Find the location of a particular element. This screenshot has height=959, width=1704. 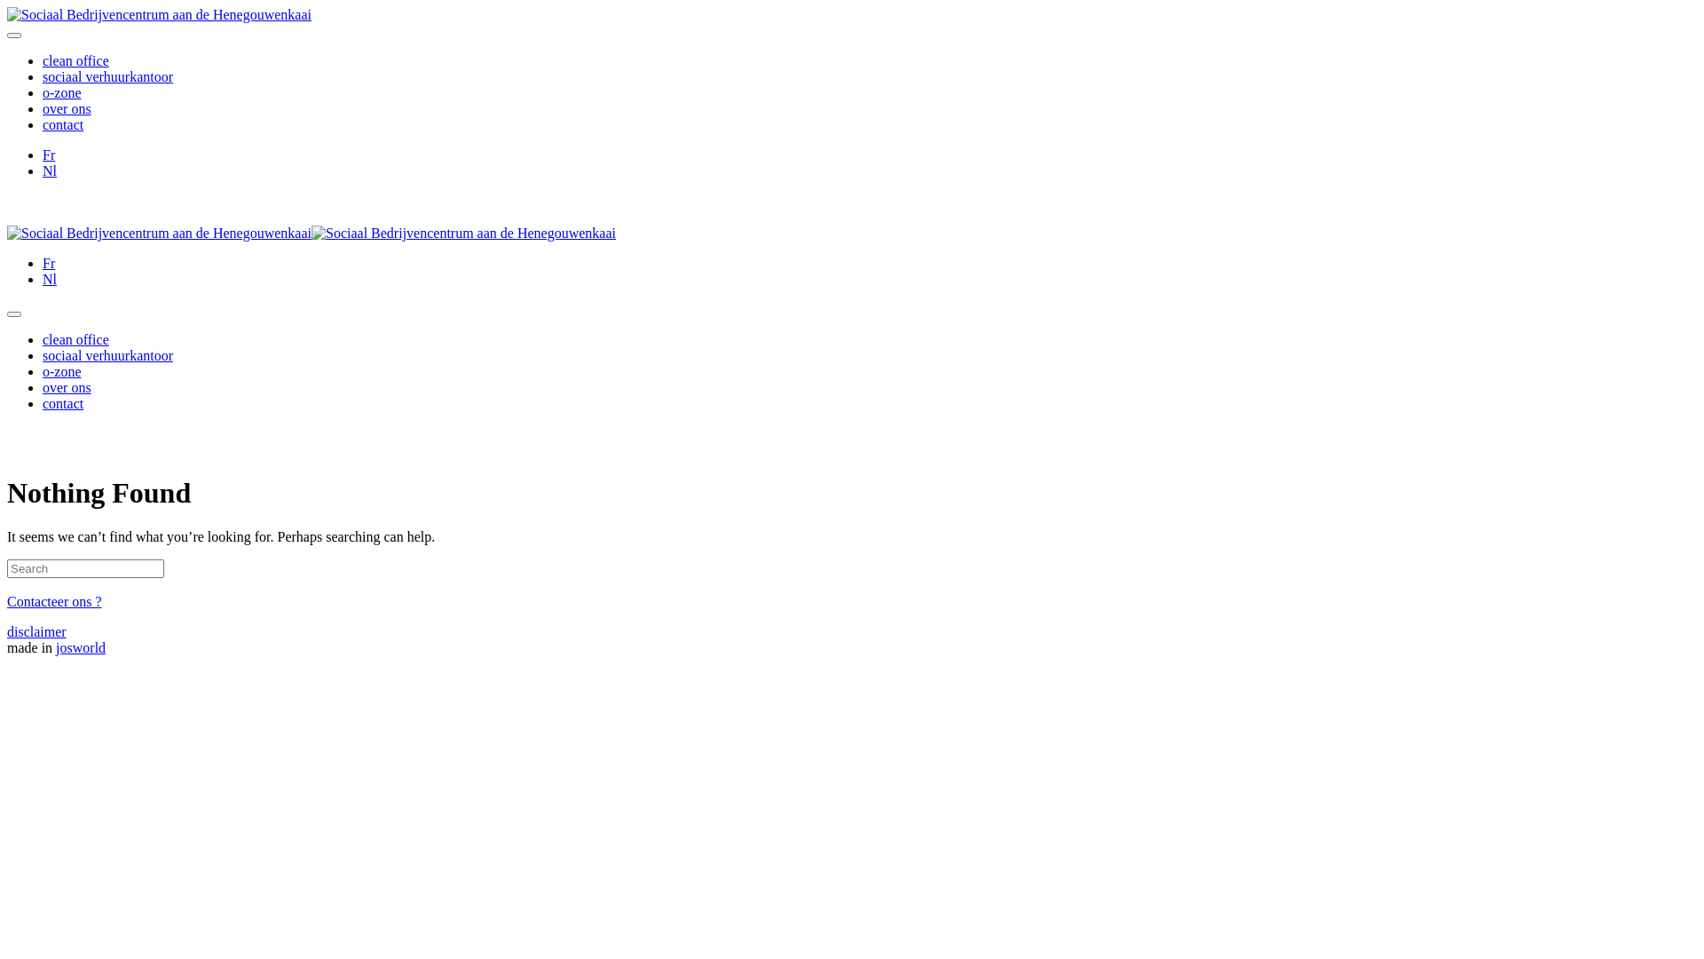

contact is located at coordinates (63, 403).